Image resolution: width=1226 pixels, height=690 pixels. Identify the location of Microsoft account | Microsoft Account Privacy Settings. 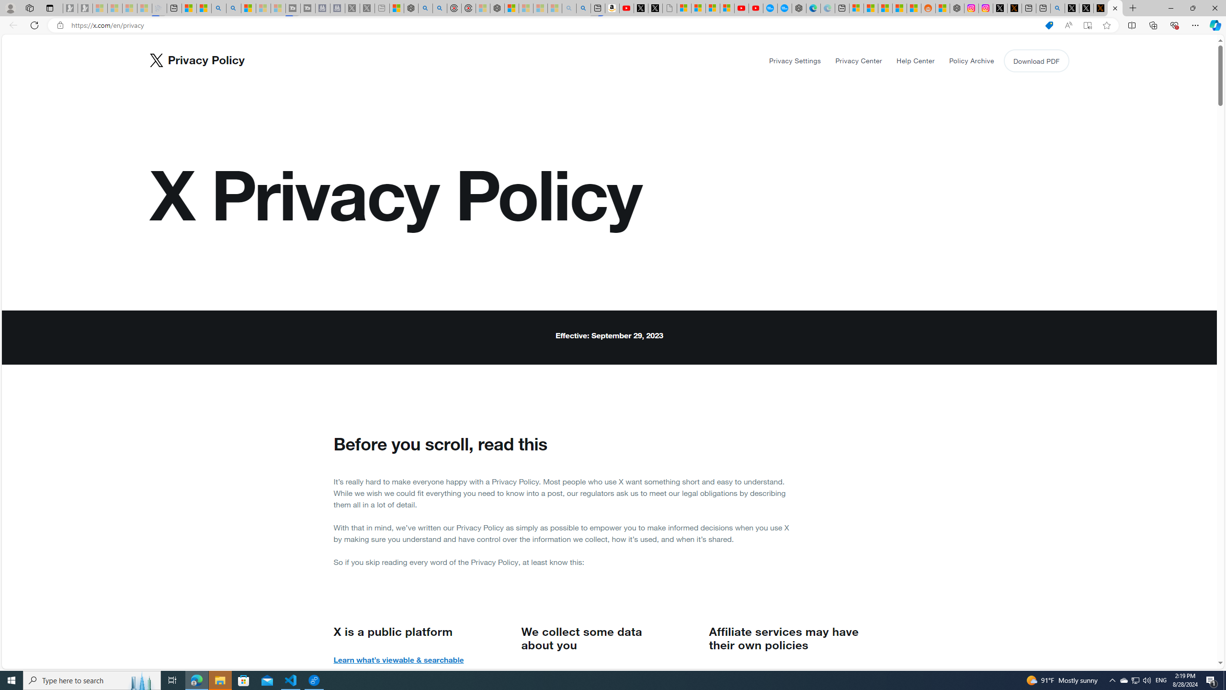
(856, 8).